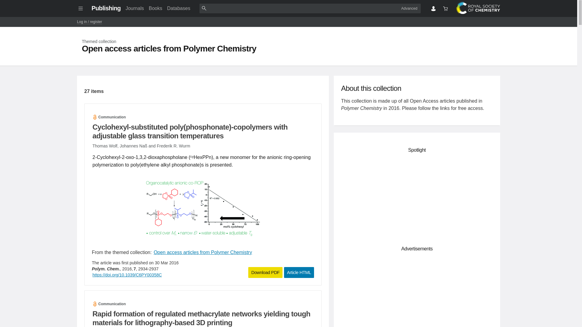 This screenshot has width=582, height=327. What do you see at coordinates (106, 8) in the screenshot?
I see `Publishing` at bounding box center [106, 8].